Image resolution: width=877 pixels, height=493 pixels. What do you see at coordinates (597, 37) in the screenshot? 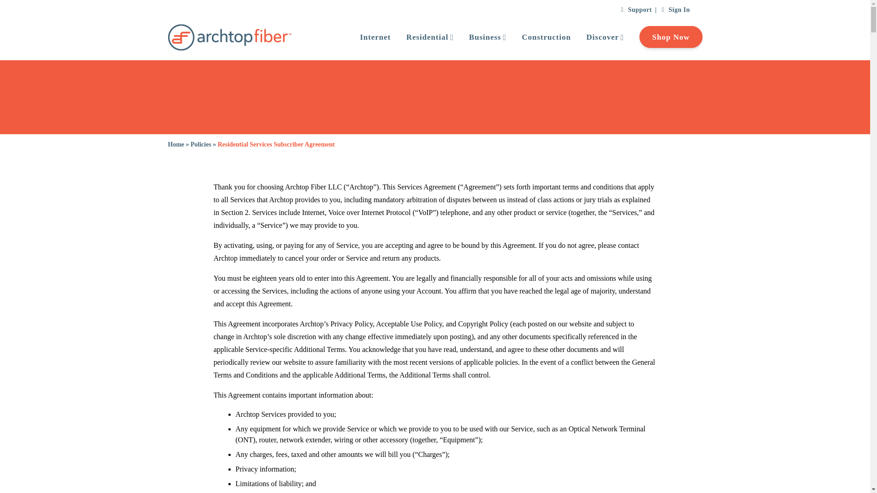
I see `Discover` at bounding box center [597, 37].